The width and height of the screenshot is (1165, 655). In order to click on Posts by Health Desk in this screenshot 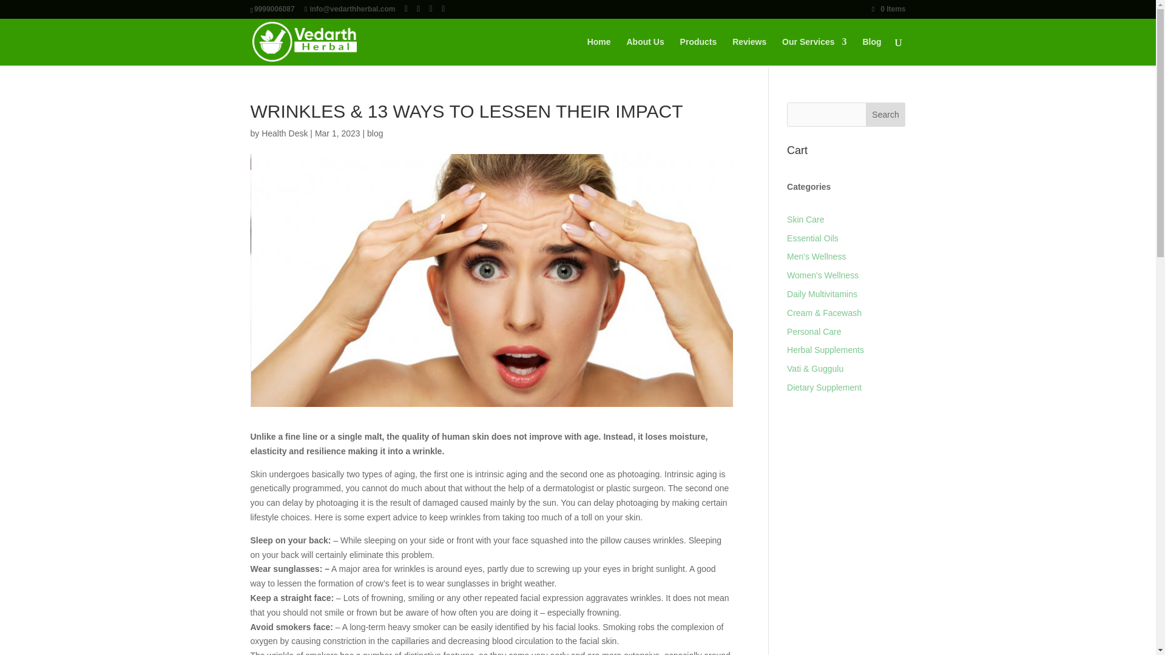, I will do `click(284, 133)`.